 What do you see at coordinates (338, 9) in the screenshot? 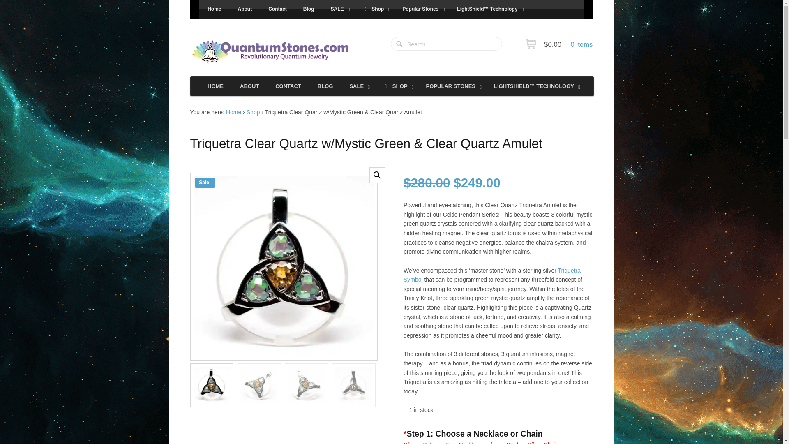
I see `SALE` at bounding box center [338, 9].